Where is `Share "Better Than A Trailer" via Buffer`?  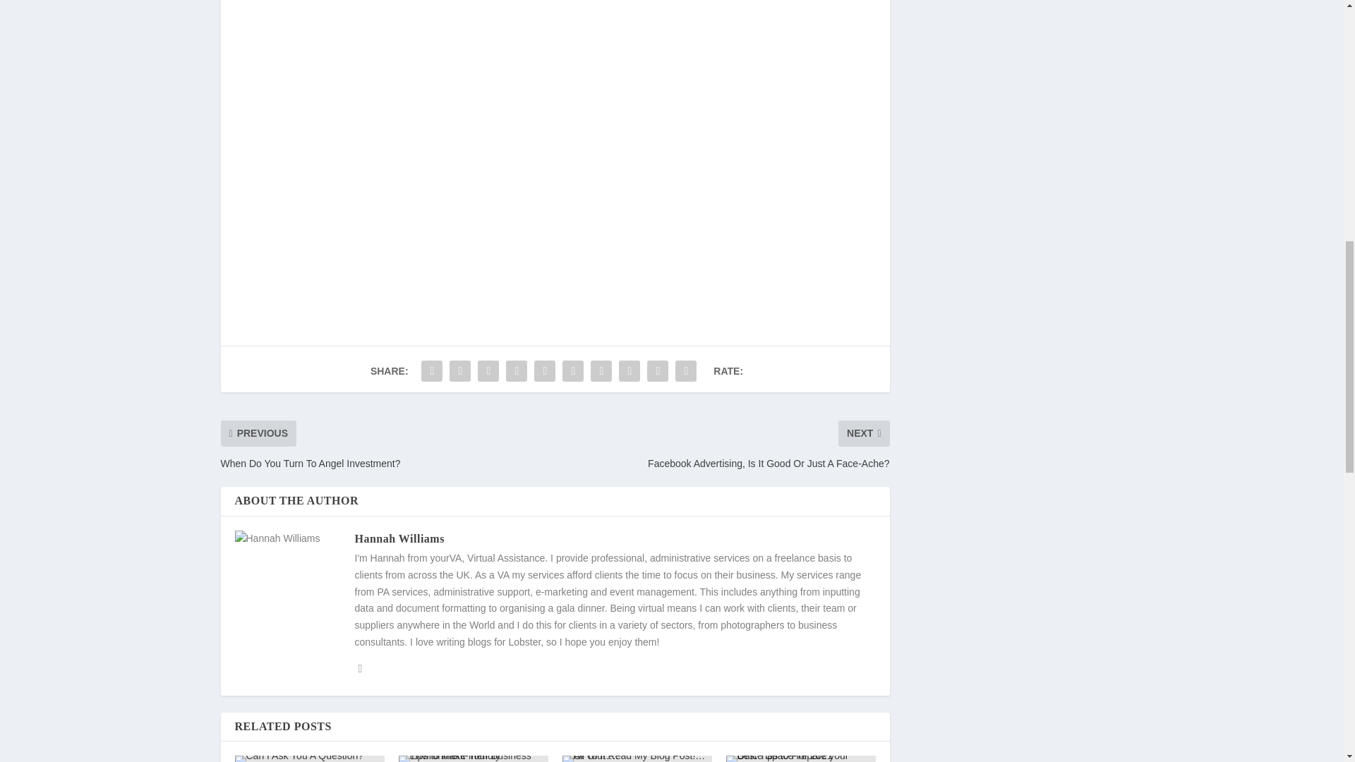 Share "Better Than A Trailer" via Buffer is located at coordinates (601, 371).